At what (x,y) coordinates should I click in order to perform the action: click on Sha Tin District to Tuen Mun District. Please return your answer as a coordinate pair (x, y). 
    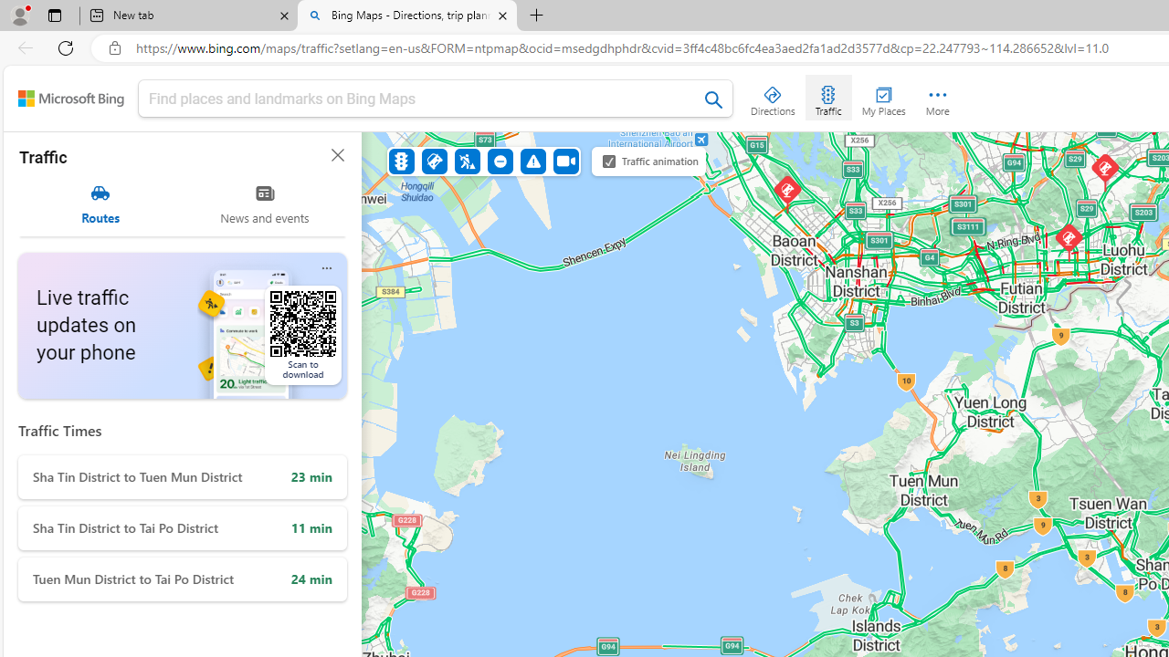
    Looking at the image, I should click on (183, 476).